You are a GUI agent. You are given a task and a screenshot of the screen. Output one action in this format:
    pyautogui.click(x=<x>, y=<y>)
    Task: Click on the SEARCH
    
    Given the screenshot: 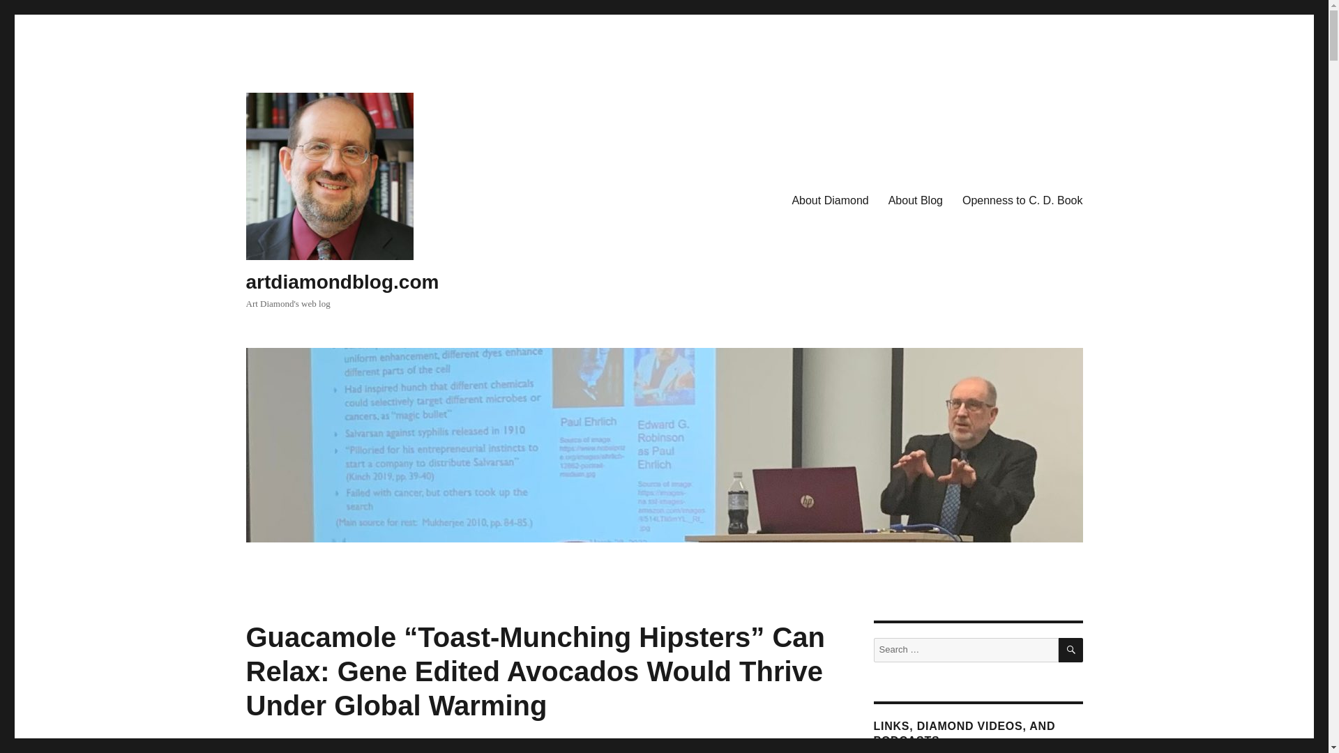 What is the action you would take?
    pyautogui.click(x=1071, y=650)
    